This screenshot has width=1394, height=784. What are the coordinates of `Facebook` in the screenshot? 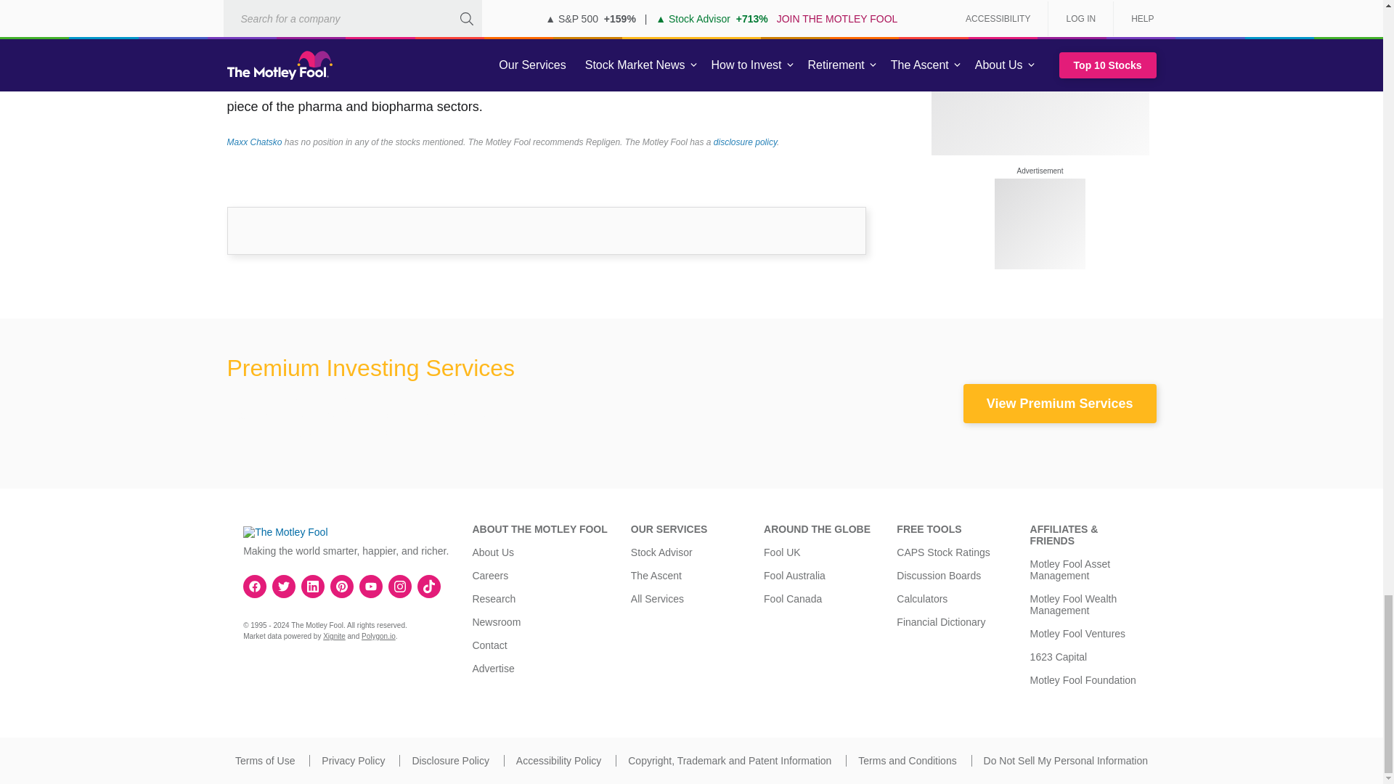 It's located at (255, 587).